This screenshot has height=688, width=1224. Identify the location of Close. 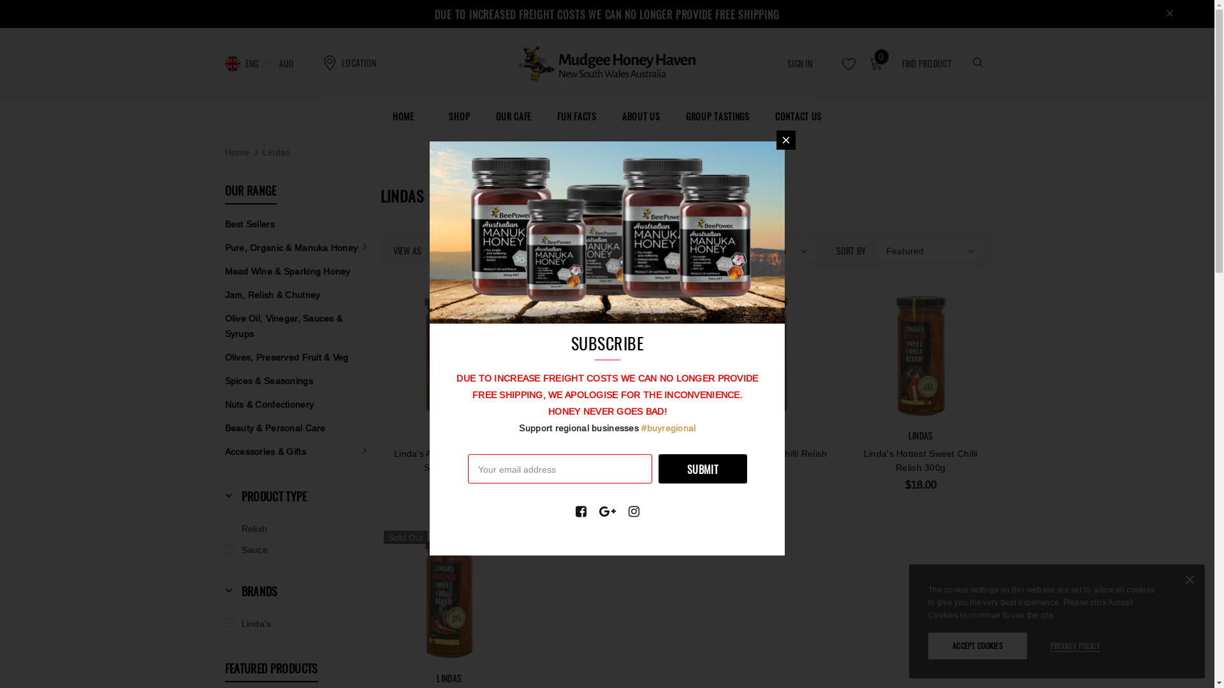
(1190, 582).